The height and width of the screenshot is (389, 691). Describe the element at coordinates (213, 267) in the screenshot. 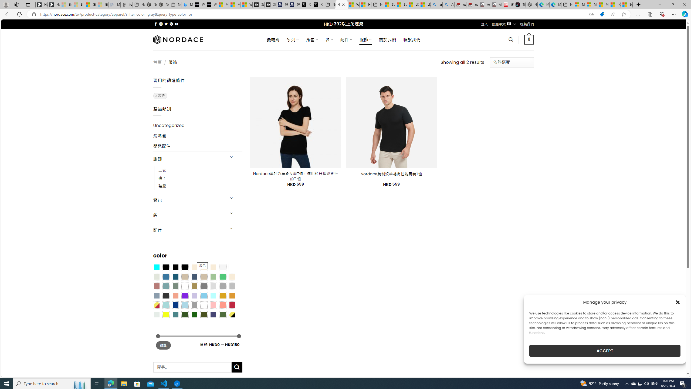

I see `Cream` at that location.